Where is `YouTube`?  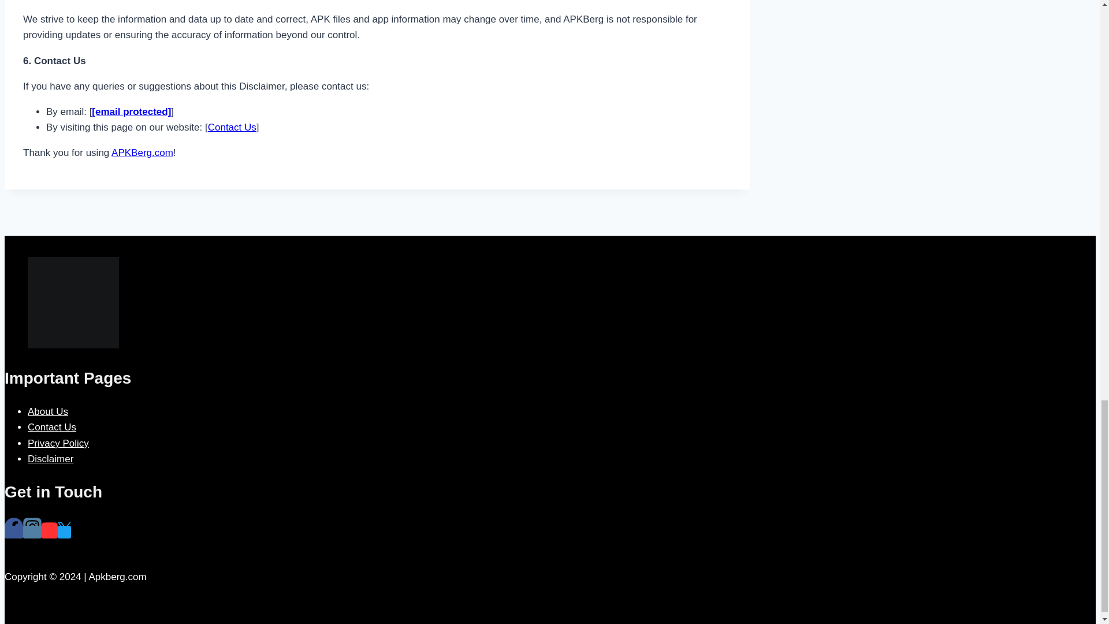 YouTube is located at coordinates (50, 528).